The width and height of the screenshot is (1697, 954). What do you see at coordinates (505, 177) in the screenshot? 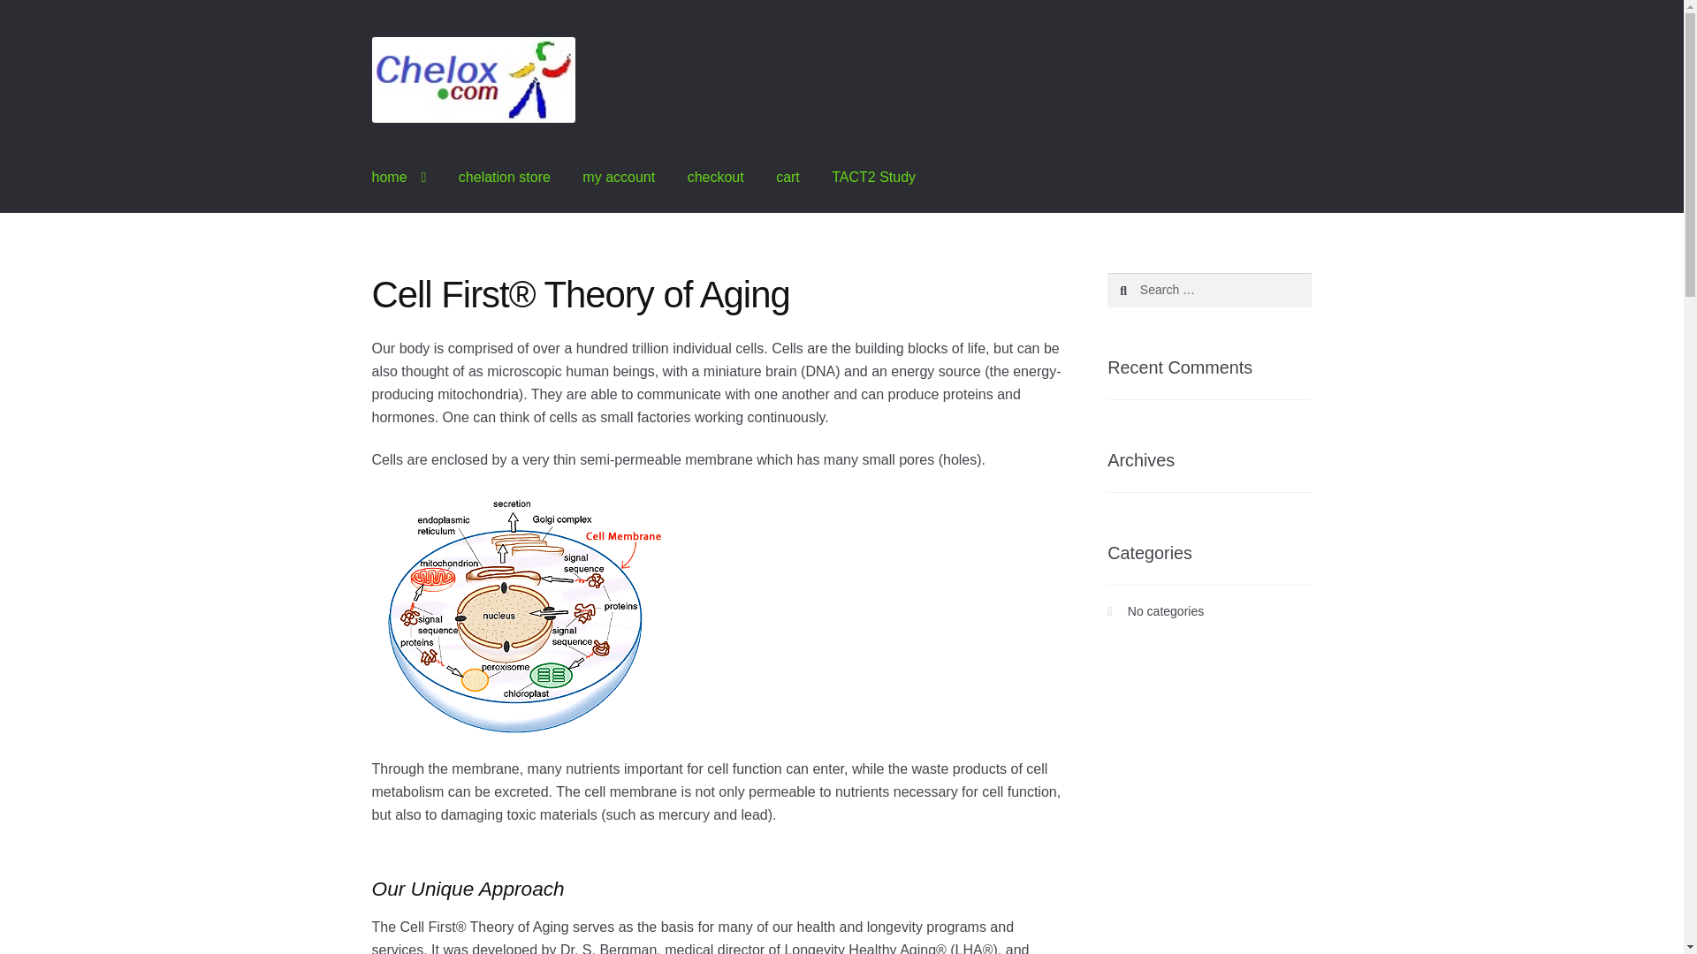
I see `chelation store` at bounding box center [505, 177].